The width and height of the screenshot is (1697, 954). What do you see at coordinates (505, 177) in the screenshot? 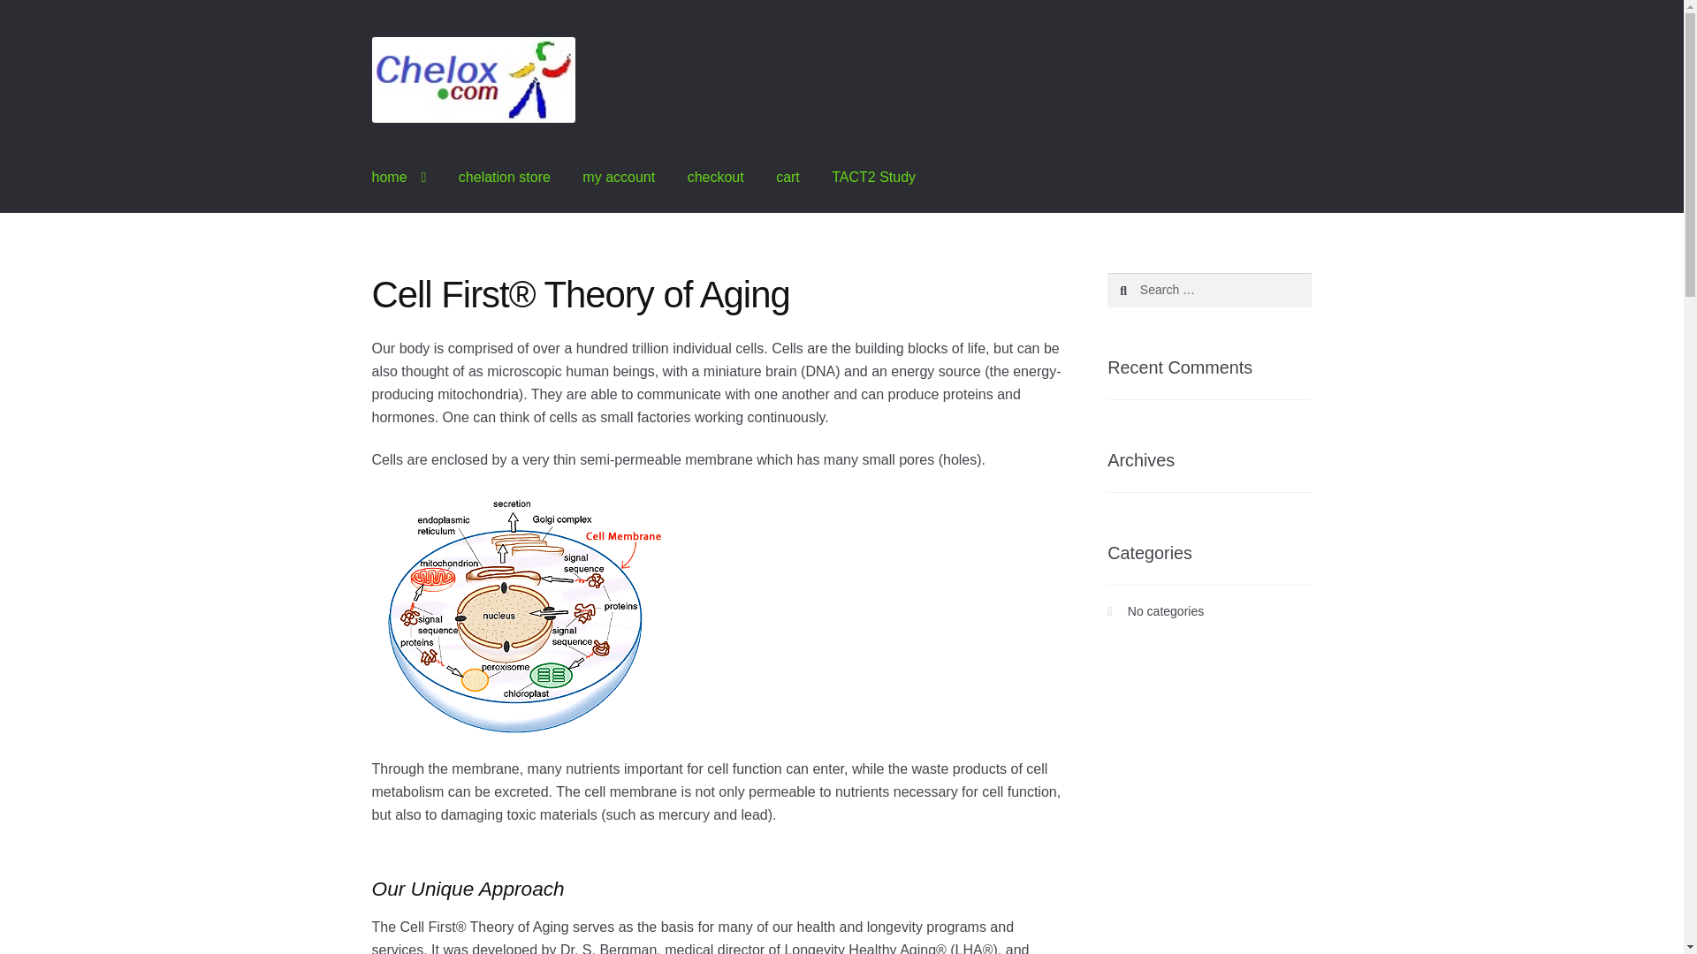
I see `chelation store` at bounding box center [505, 177].